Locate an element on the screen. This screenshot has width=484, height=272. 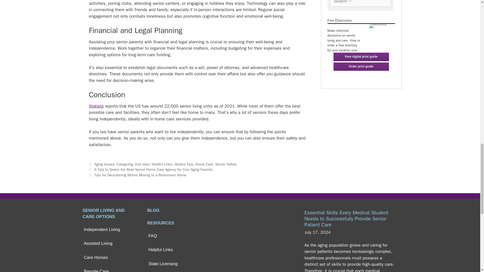
Next is located at coordinates (137, 175).